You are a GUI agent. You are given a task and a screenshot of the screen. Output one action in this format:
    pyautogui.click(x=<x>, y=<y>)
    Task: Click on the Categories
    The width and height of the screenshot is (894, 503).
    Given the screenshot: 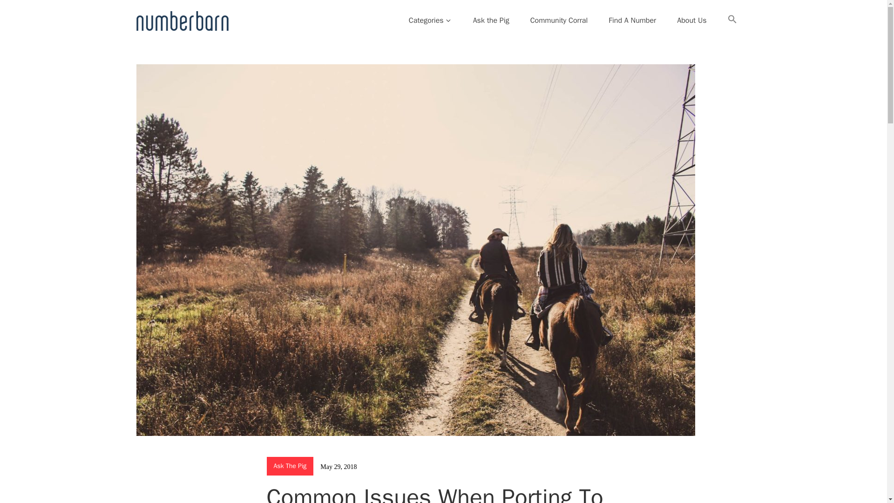 What is the action you would take?
    pyautogui.click(x=430, y=20)
    